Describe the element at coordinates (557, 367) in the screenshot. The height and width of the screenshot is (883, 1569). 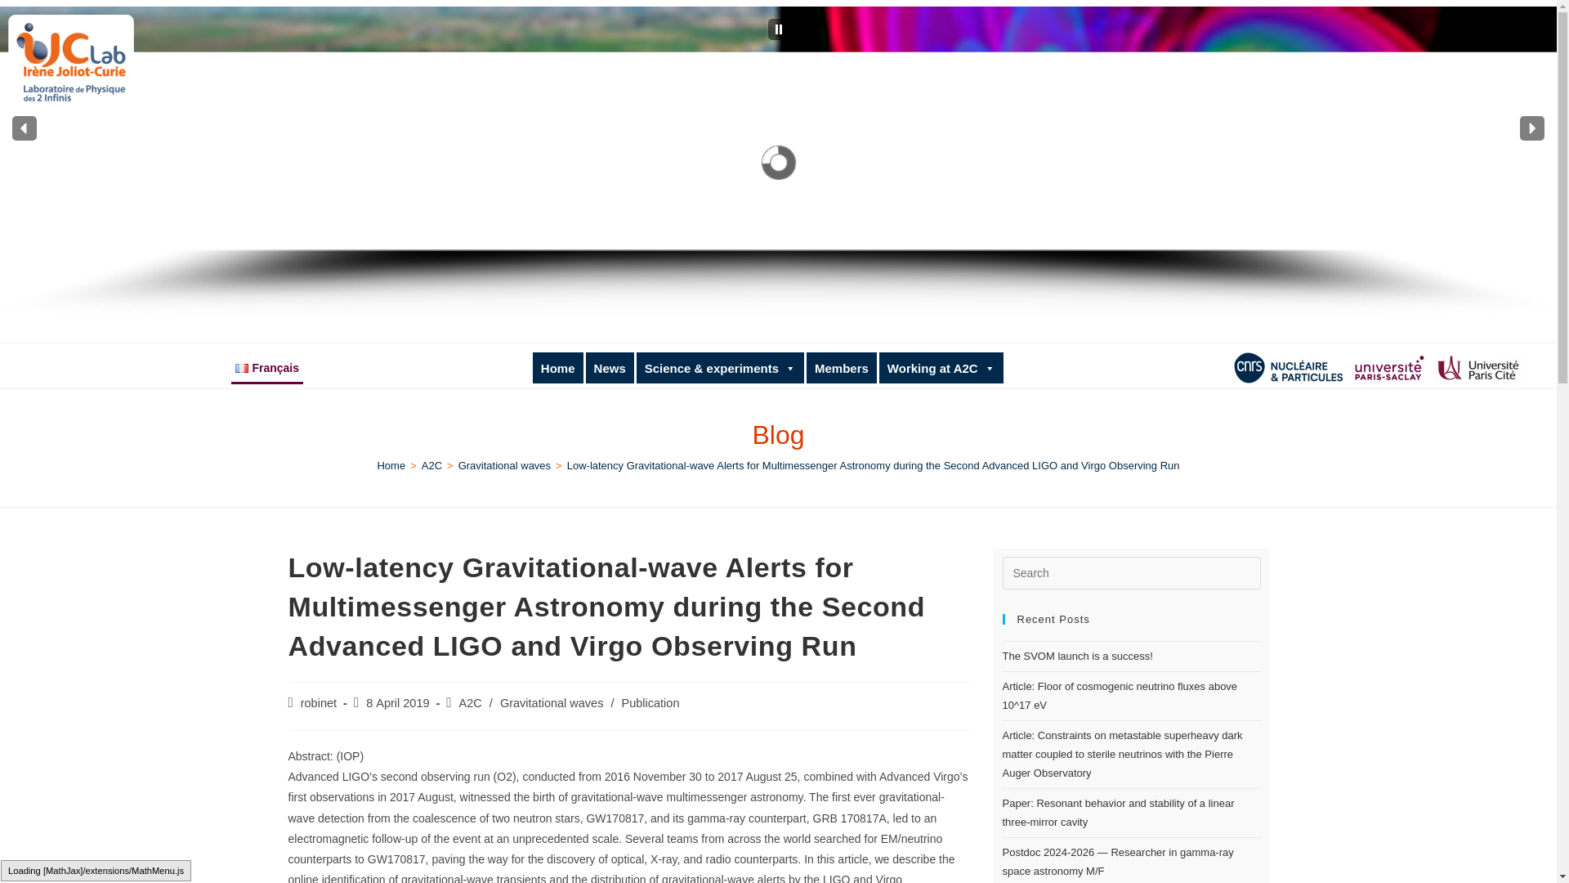
I see `Home` at that location.